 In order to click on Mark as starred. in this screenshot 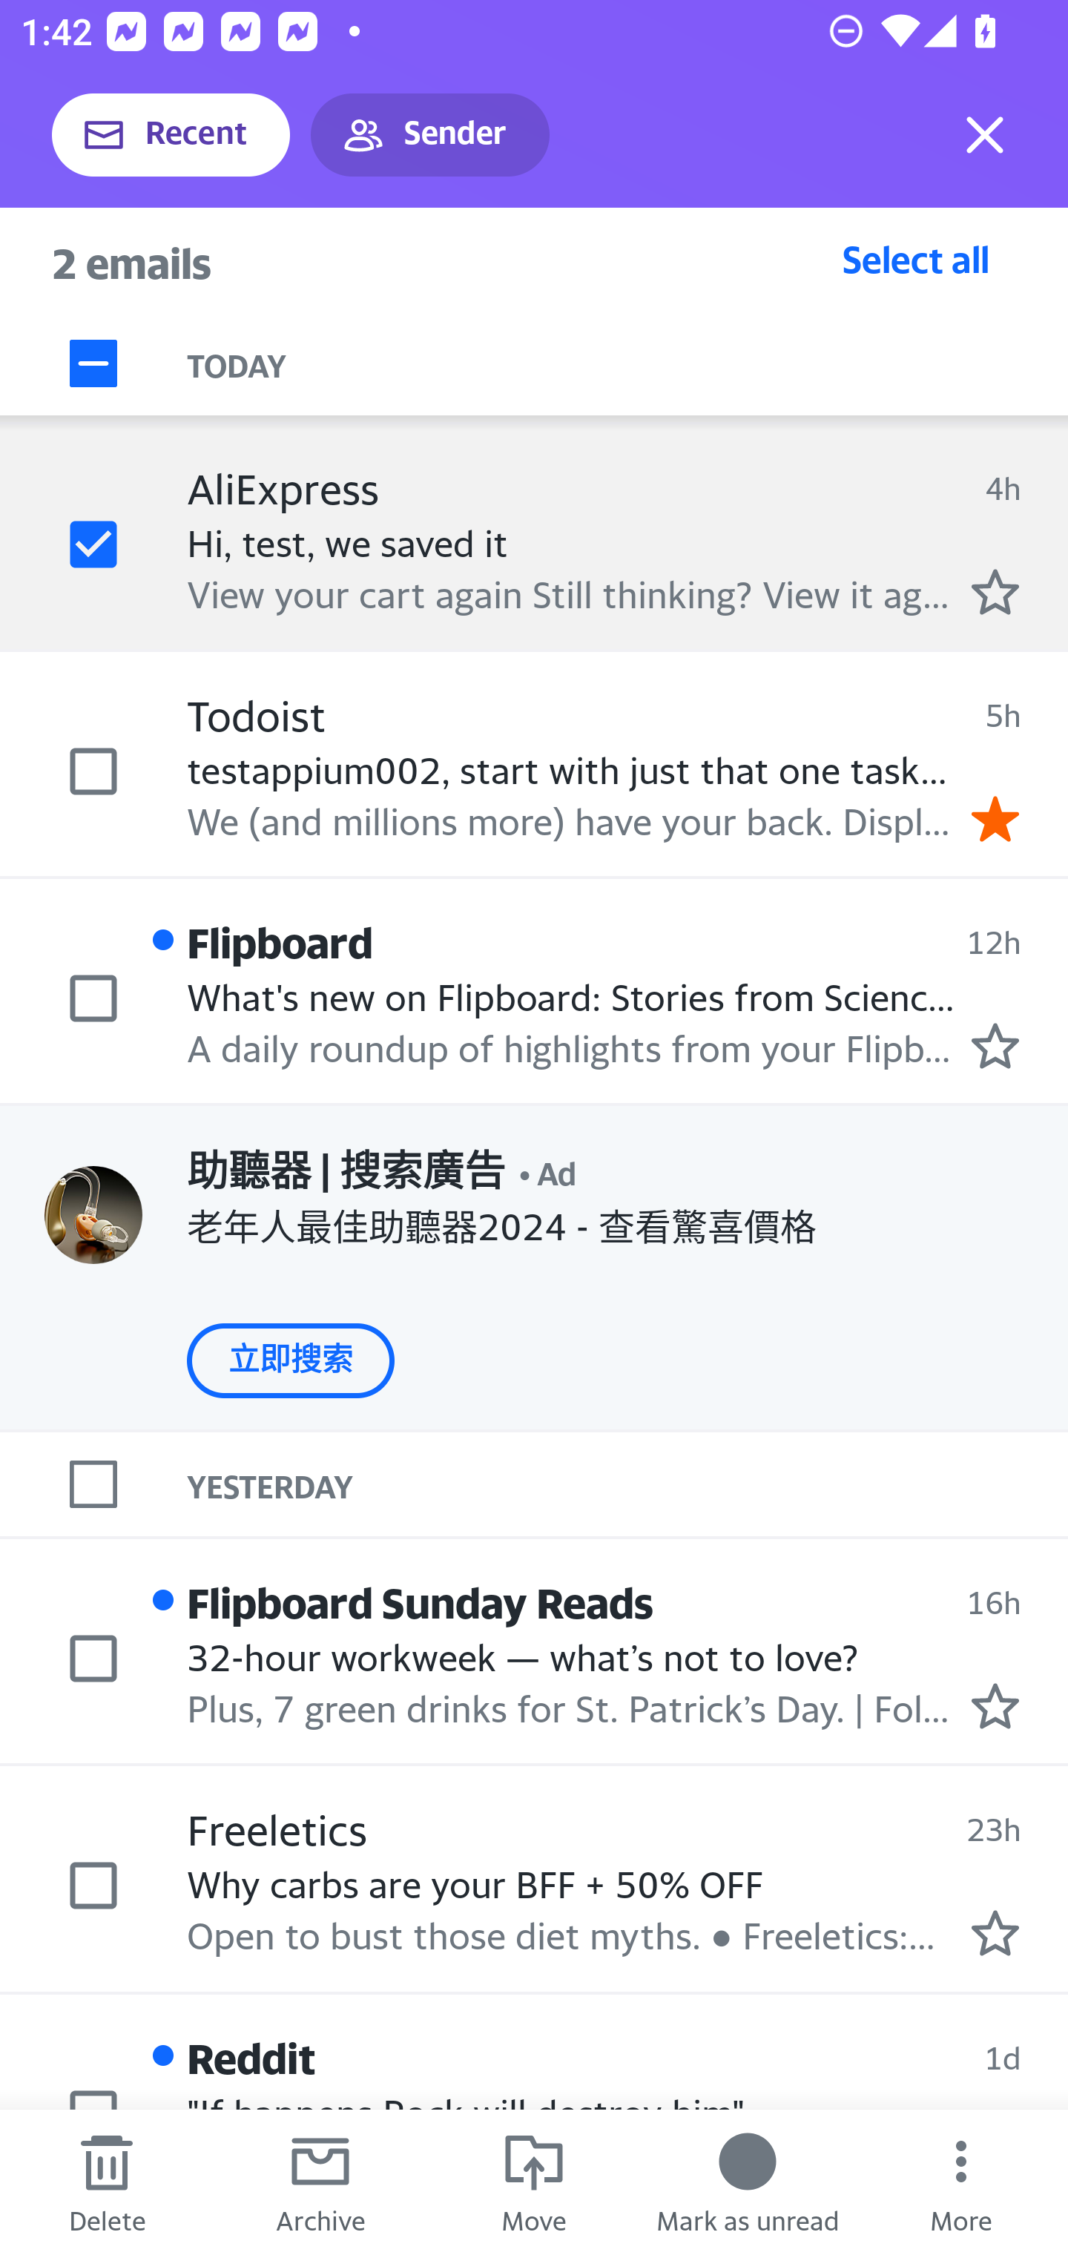, I will do `click(995, 1705)`.